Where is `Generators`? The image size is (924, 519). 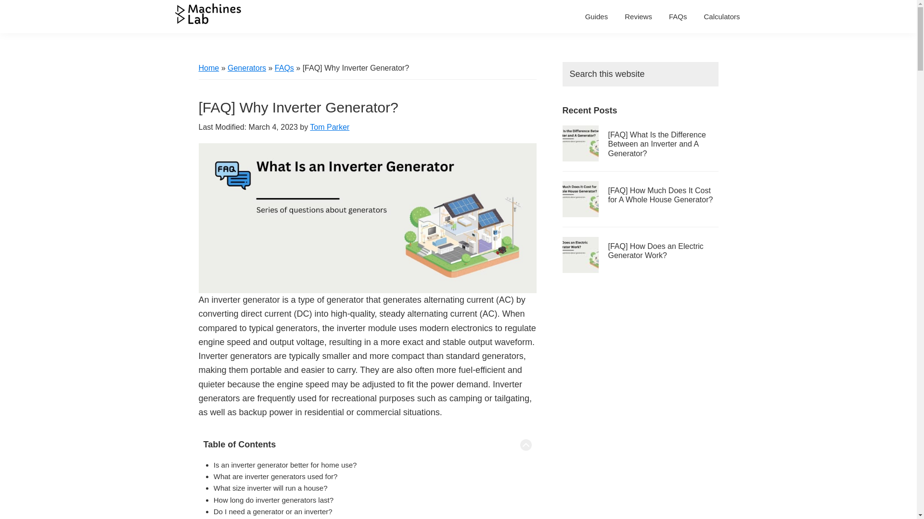 Generators is located at coordinates (246, 68).